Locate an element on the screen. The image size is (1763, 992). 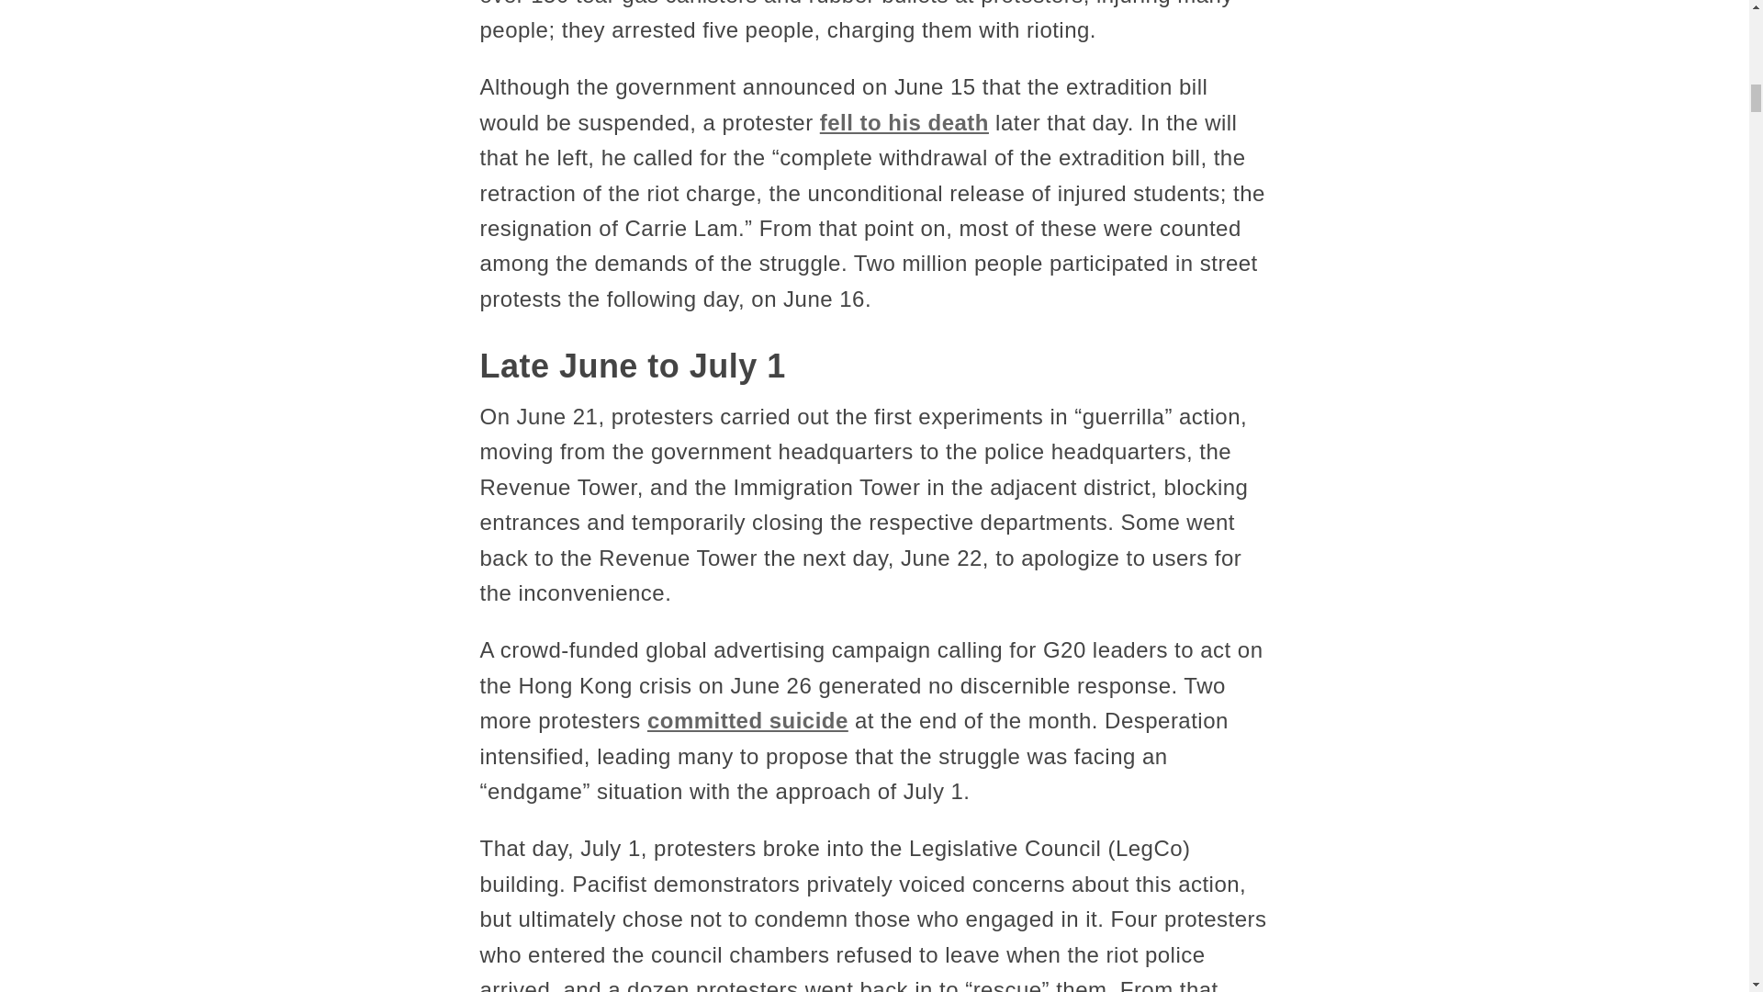
fell to his death is located at coordinates (904, 121).